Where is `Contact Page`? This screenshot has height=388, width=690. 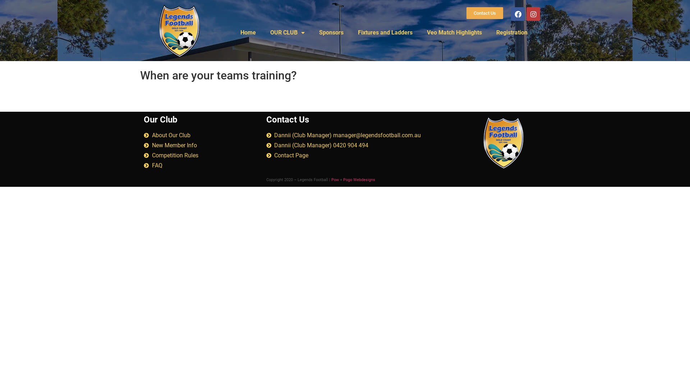 Contact Page is located at coordinates (362, 156).